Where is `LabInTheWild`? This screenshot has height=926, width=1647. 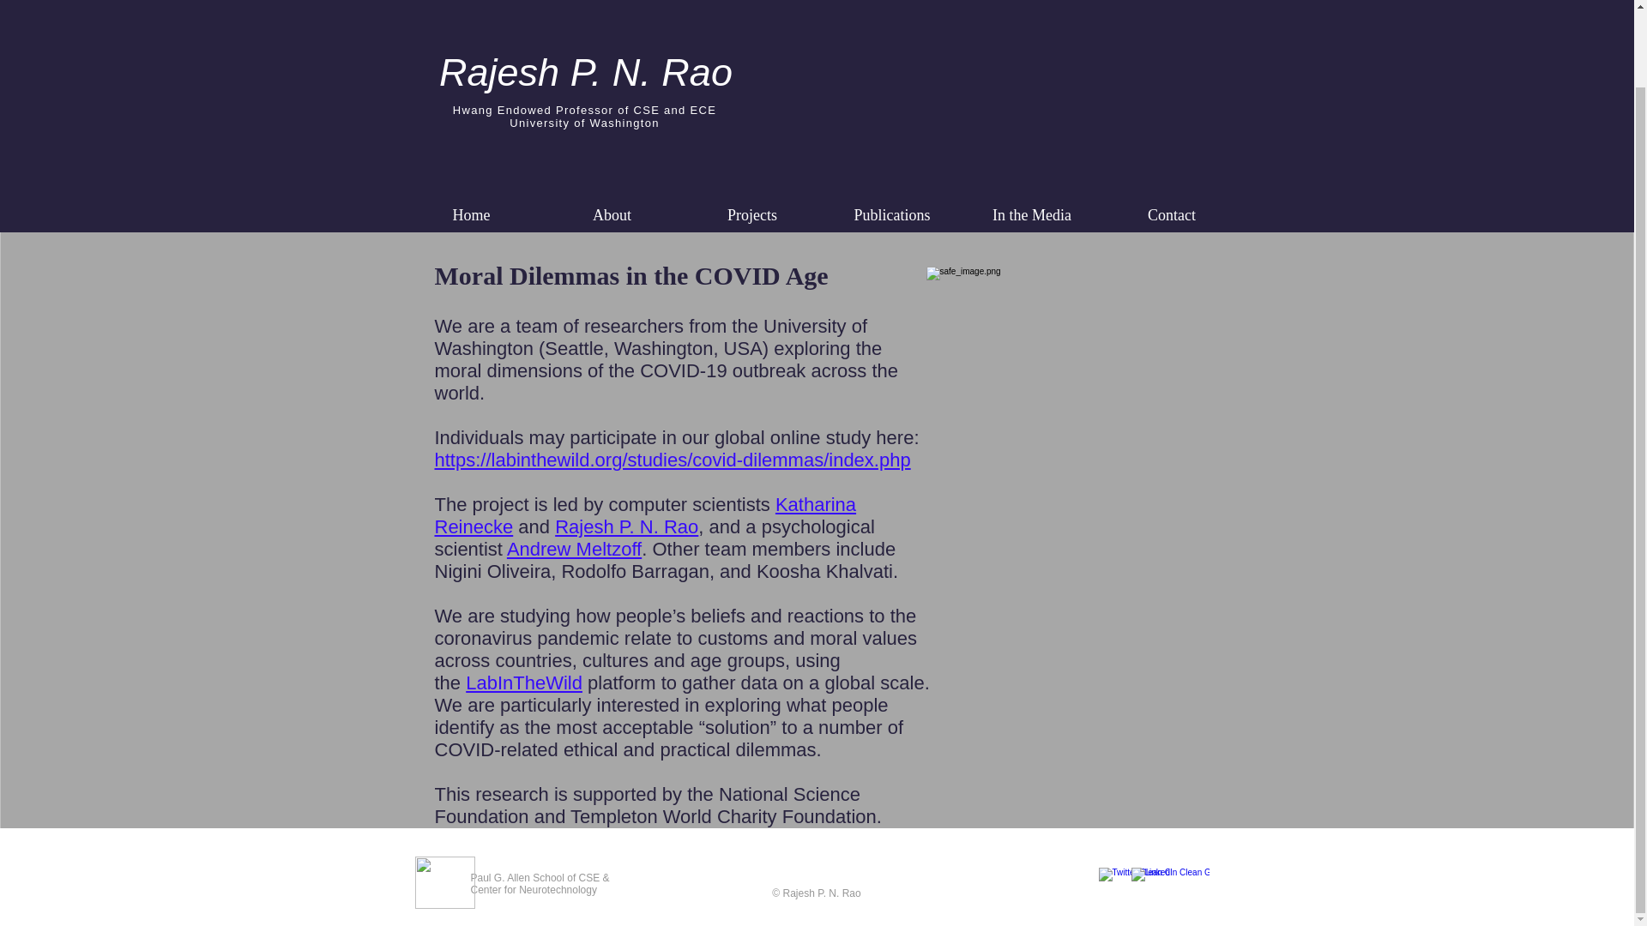
LabInTheWild is located at coordinates (524, 682).